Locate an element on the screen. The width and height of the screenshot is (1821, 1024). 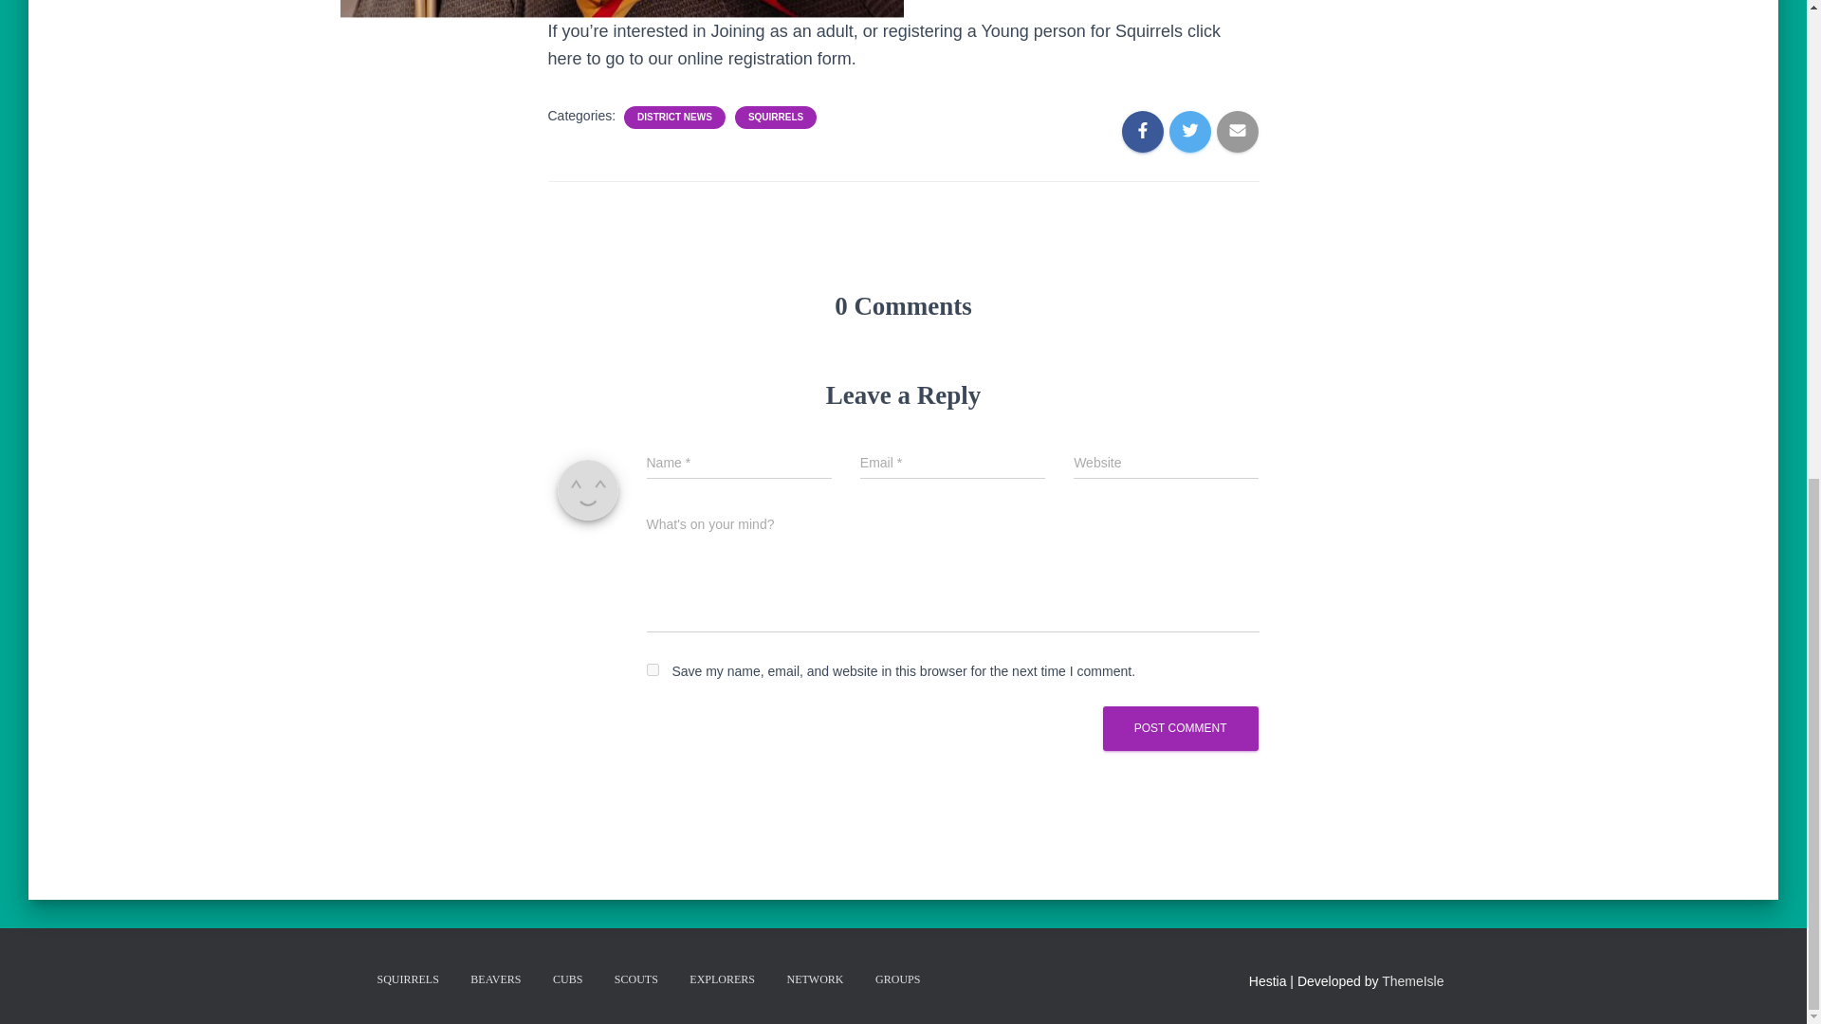
GROUPS is located at coordinates (897, 979).